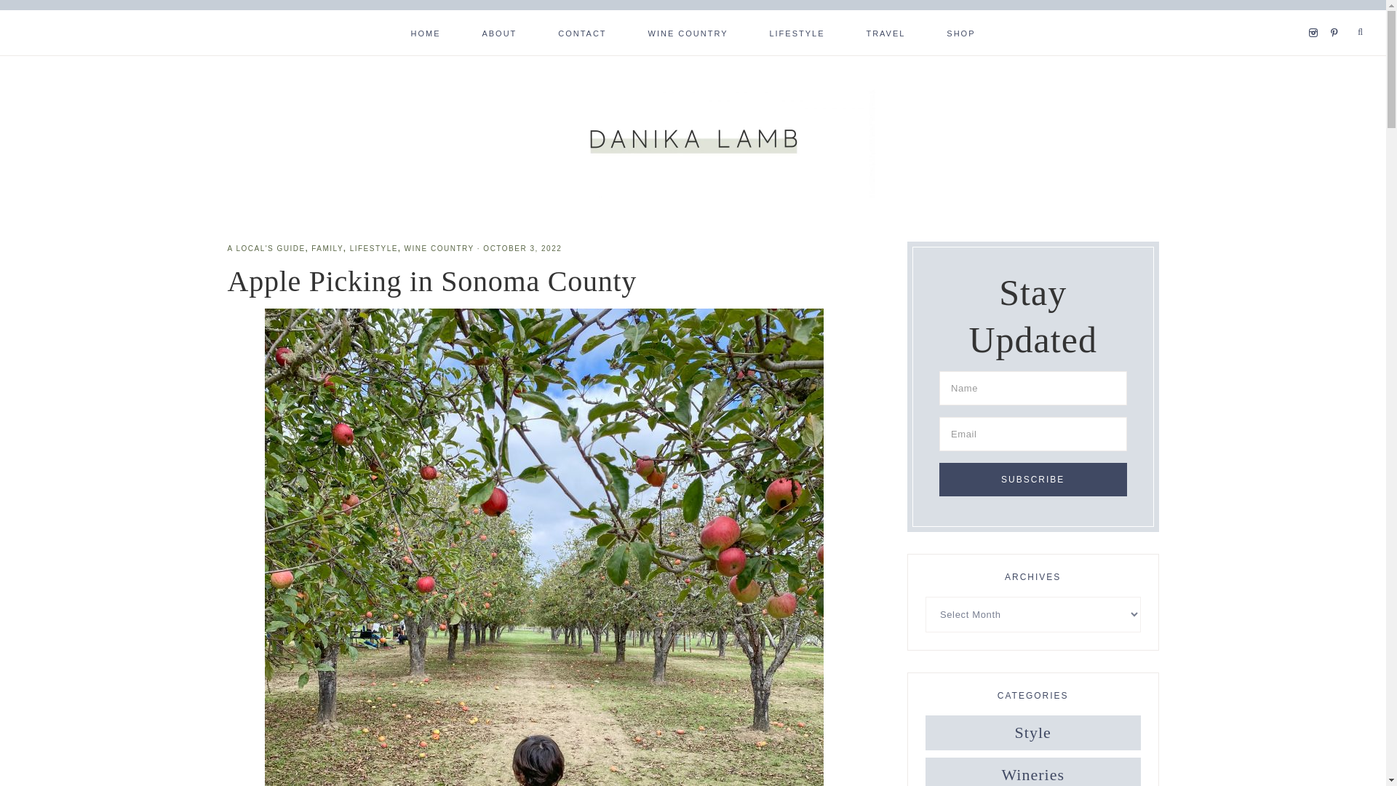 This screenshot has width=1397, height=786. I want to click on CONTACT, so click(582, 32).